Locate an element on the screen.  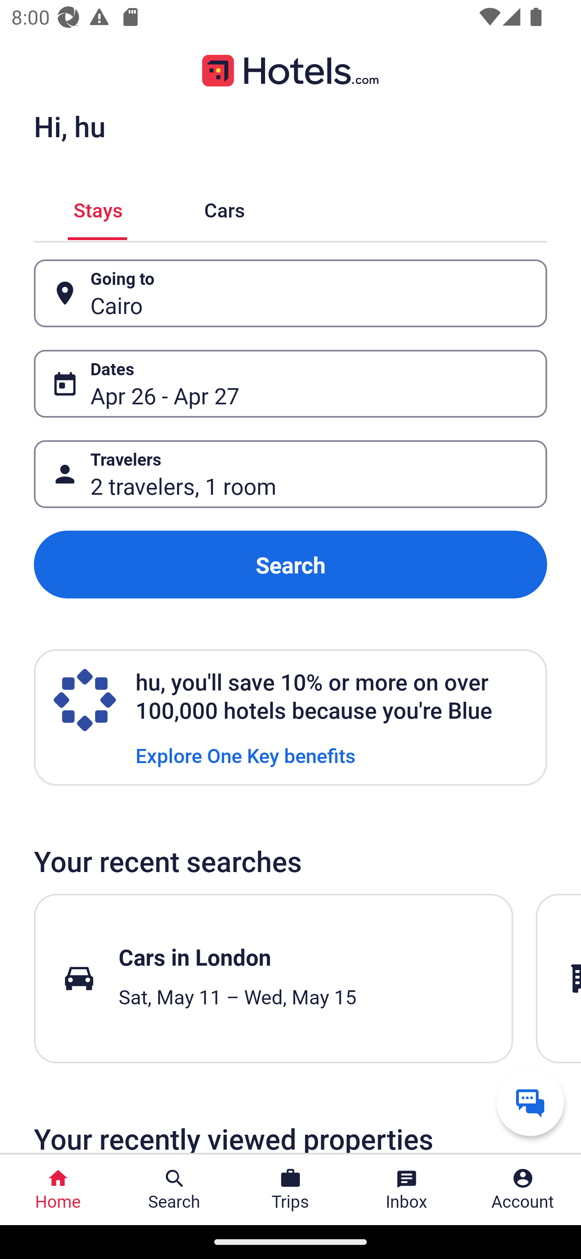
Search is located at coordinates (290, 564).